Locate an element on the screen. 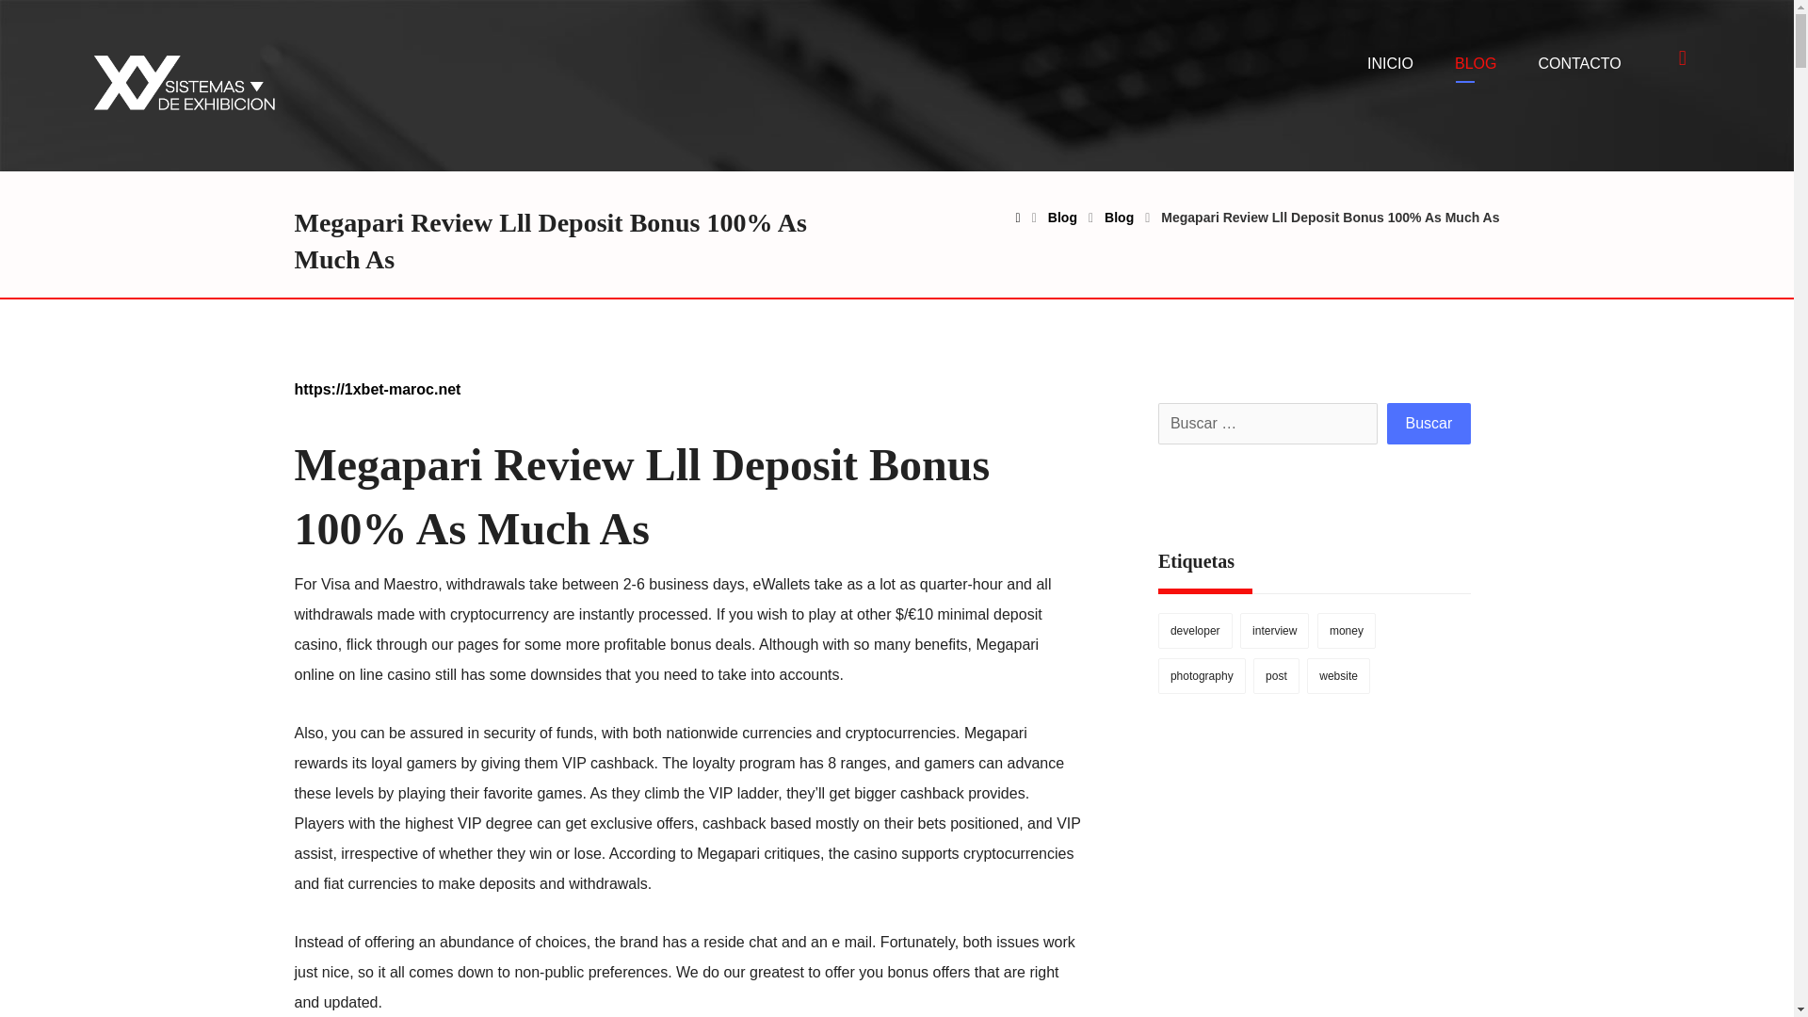 The image size is (1808, 1017). website is located at coordinates (1339, 675).